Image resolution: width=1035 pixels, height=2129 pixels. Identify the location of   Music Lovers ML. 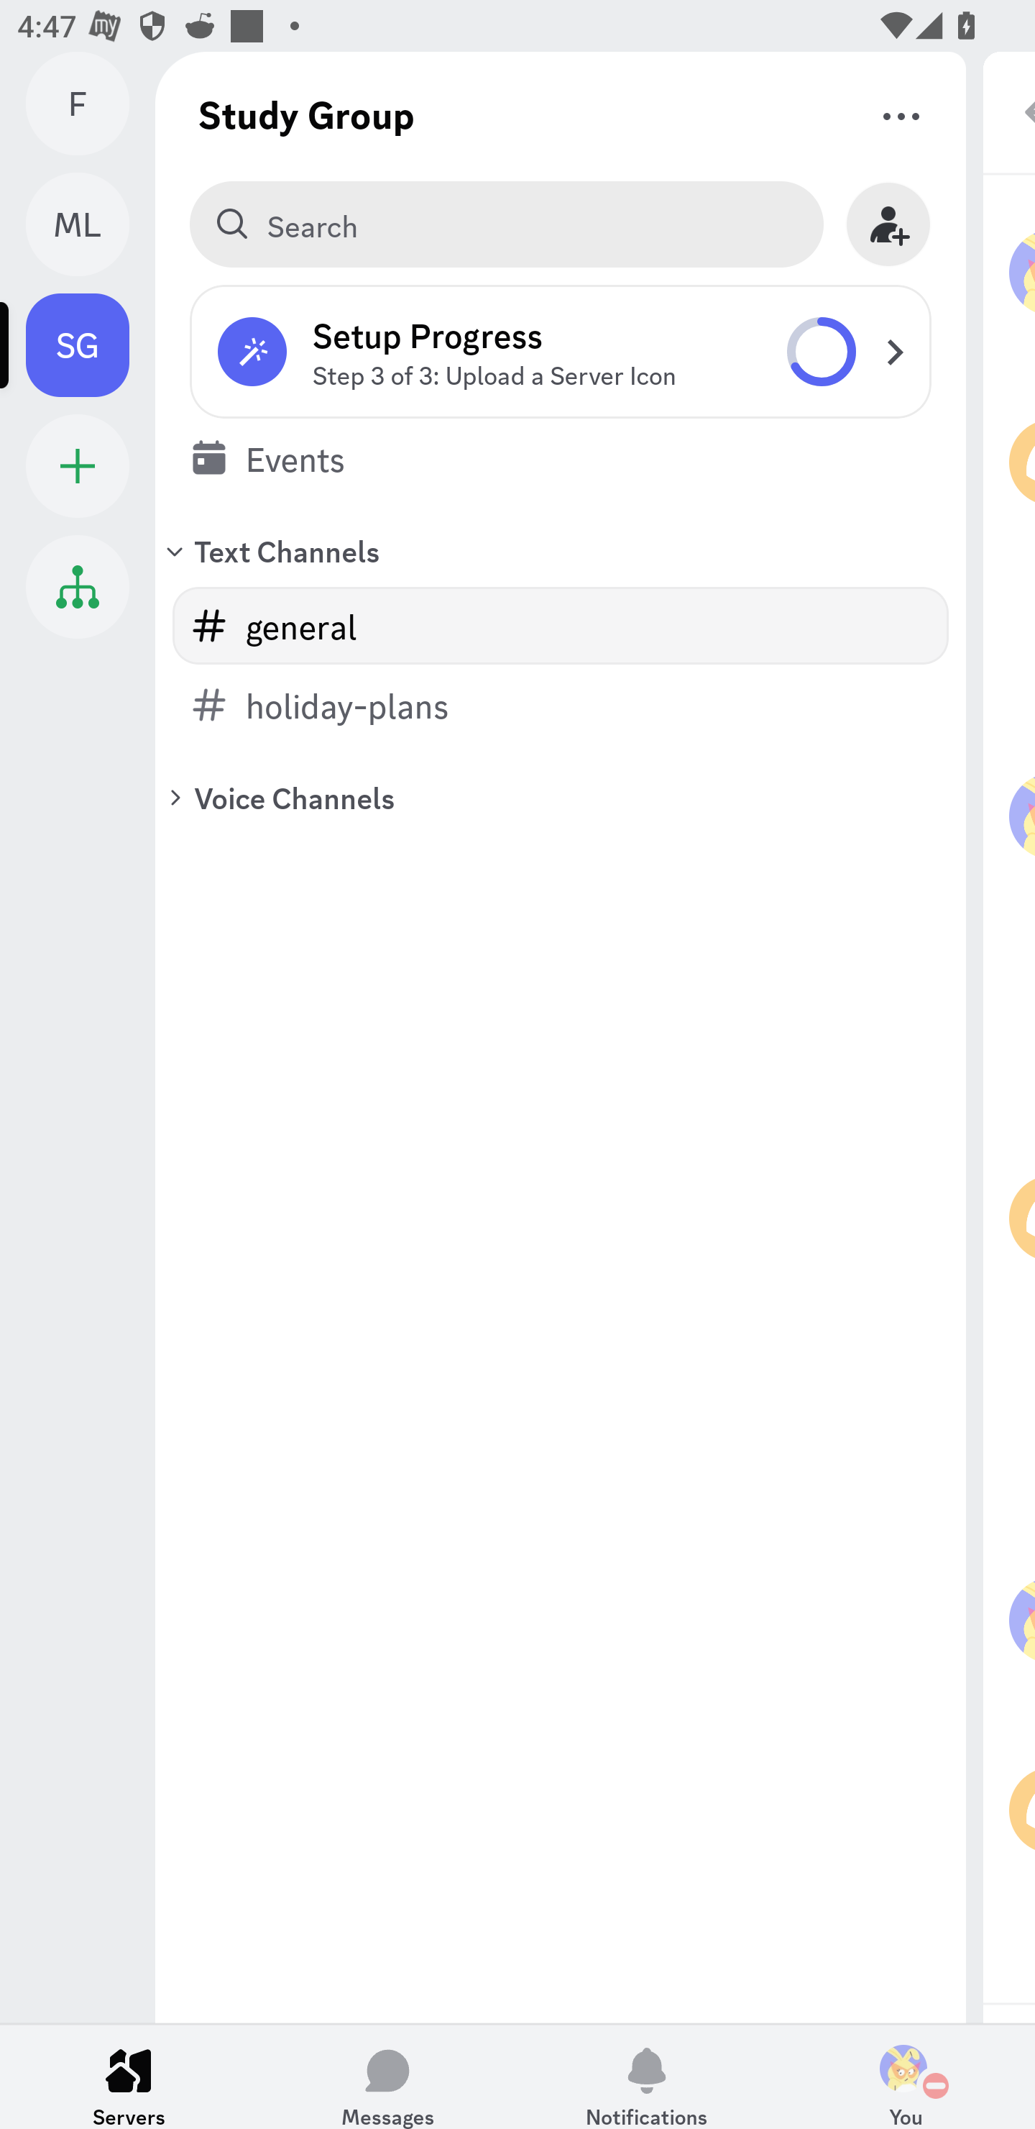
(91, 224).